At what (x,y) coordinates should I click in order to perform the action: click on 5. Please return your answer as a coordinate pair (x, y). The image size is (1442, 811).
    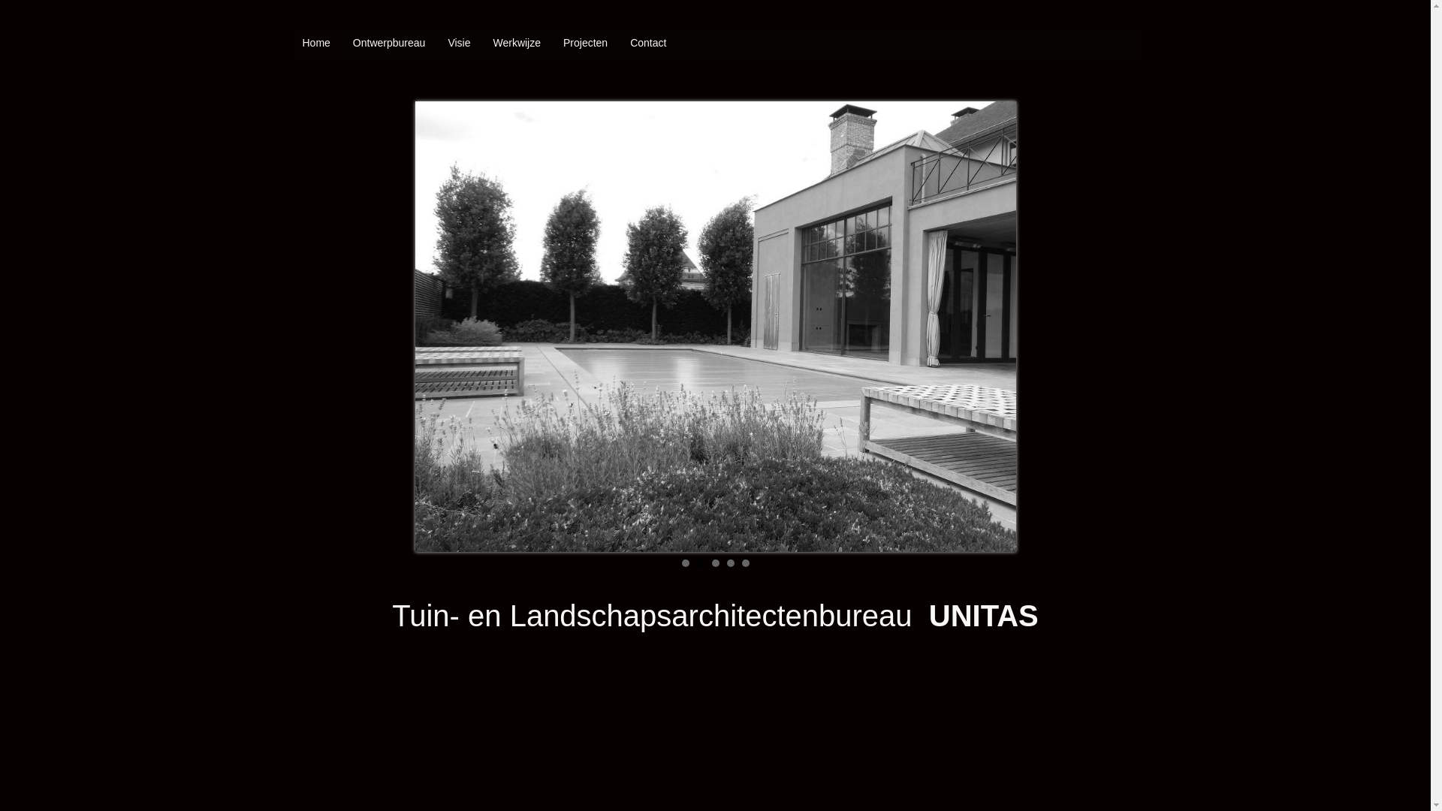
    Looking at the image, I should click on (745, 563).